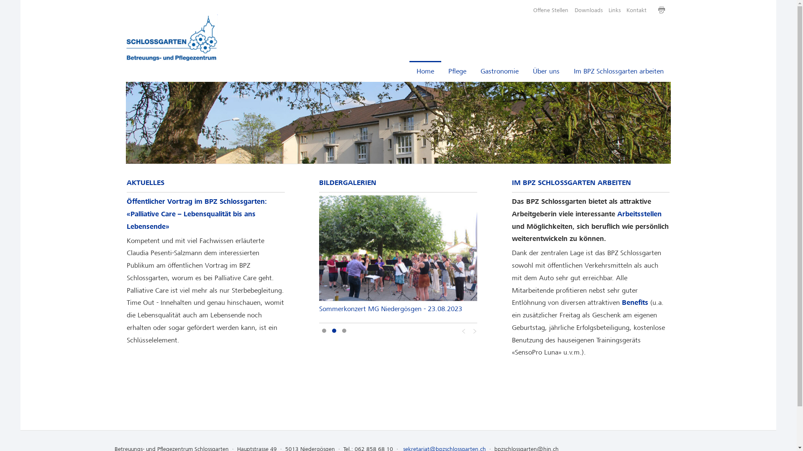 This screenshot has height=451, width=803. What do you see at coordinates (619, 71) in the screenshot?
I see `Im BPZ Schlossgarten arbeiten` at bounding box center [619, 71].